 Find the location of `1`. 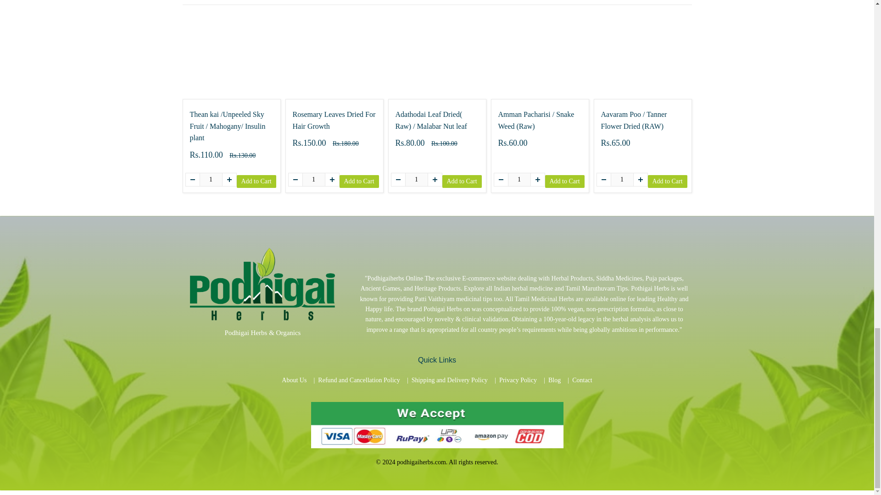

1 is located at coordinates (416, 180).